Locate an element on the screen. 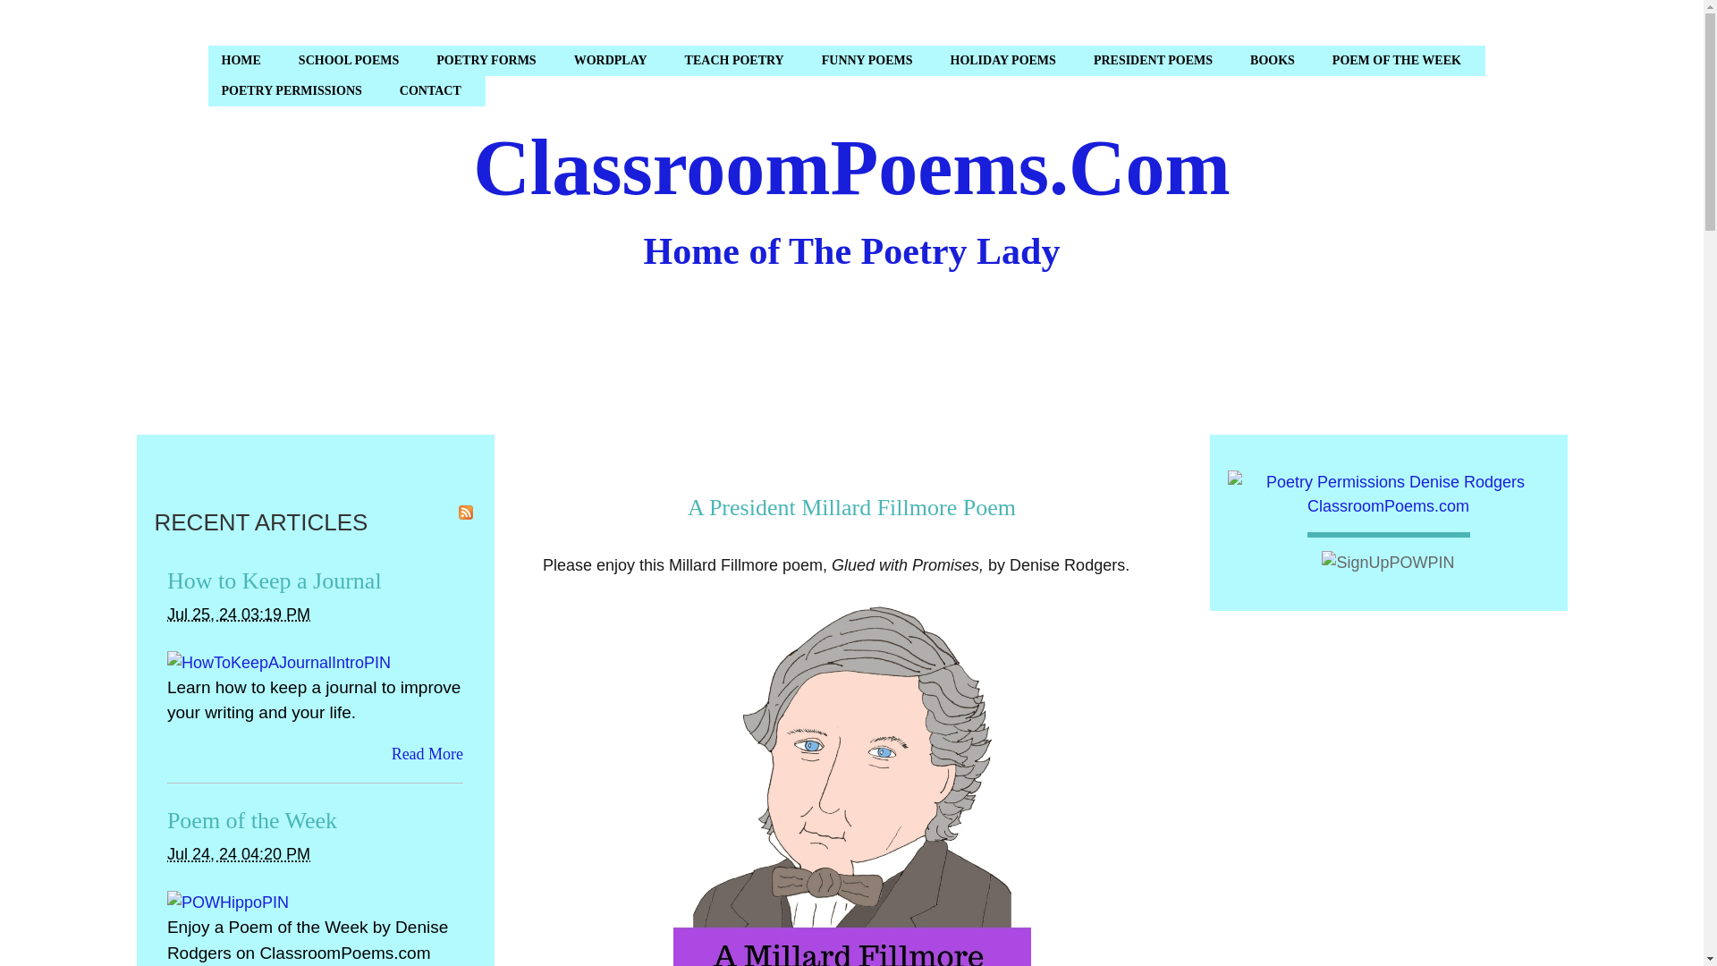  Poetry Permissions Denise Rodgers ClassroomPoems.com is located at coordinates (1388, 494).